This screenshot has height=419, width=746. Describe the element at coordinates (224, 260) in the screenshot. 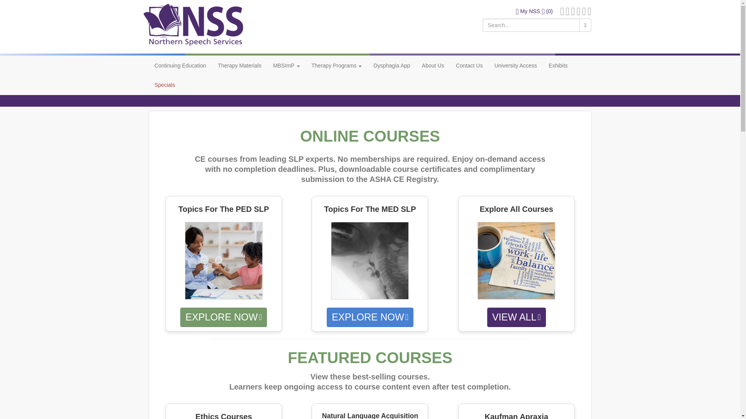

I see `Ped SLPs` at that location.